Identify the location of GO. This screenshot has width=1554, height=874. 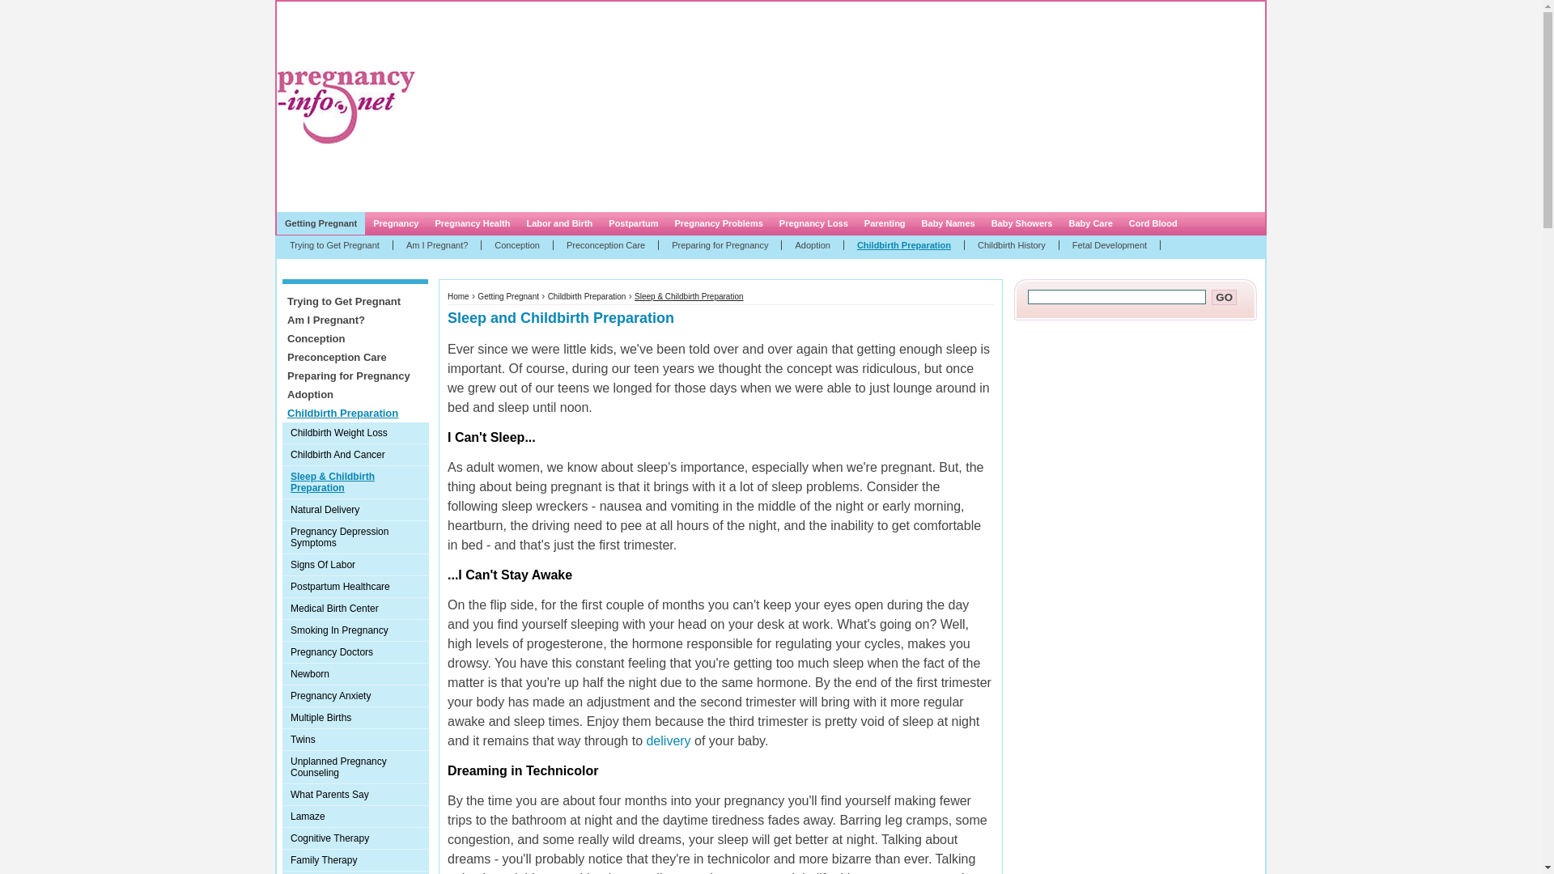
(1224, 296).